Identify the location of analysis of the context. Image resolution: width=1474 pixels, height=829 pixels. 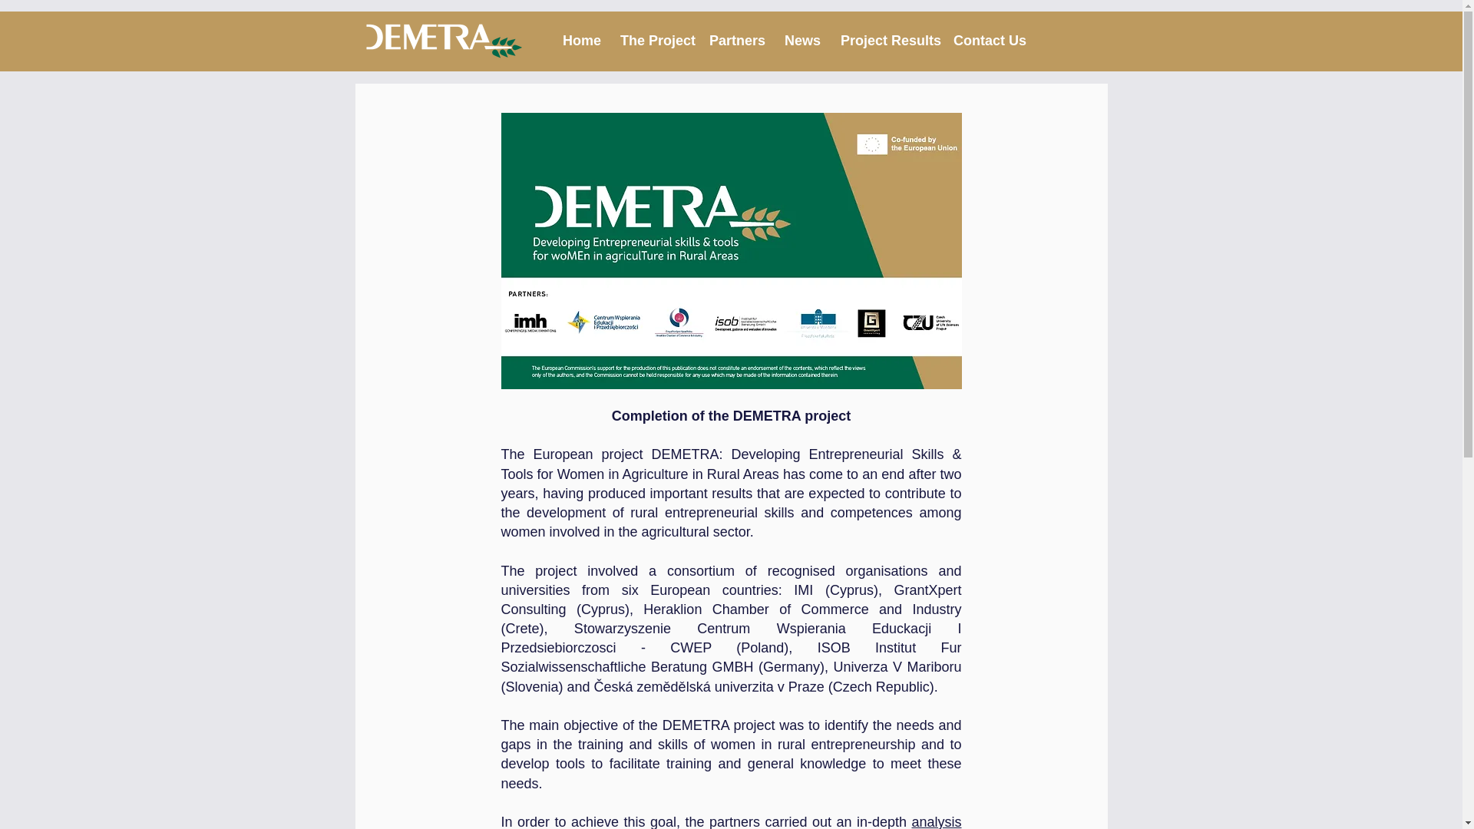
(731, 821).